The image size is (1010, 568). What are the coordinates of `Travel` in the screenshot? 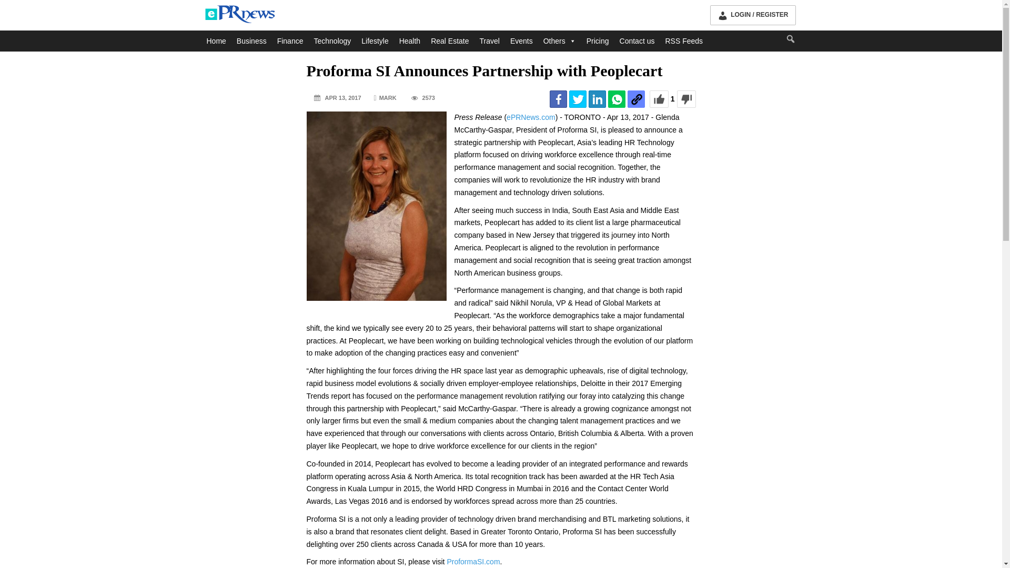 It's located at (490, 41).